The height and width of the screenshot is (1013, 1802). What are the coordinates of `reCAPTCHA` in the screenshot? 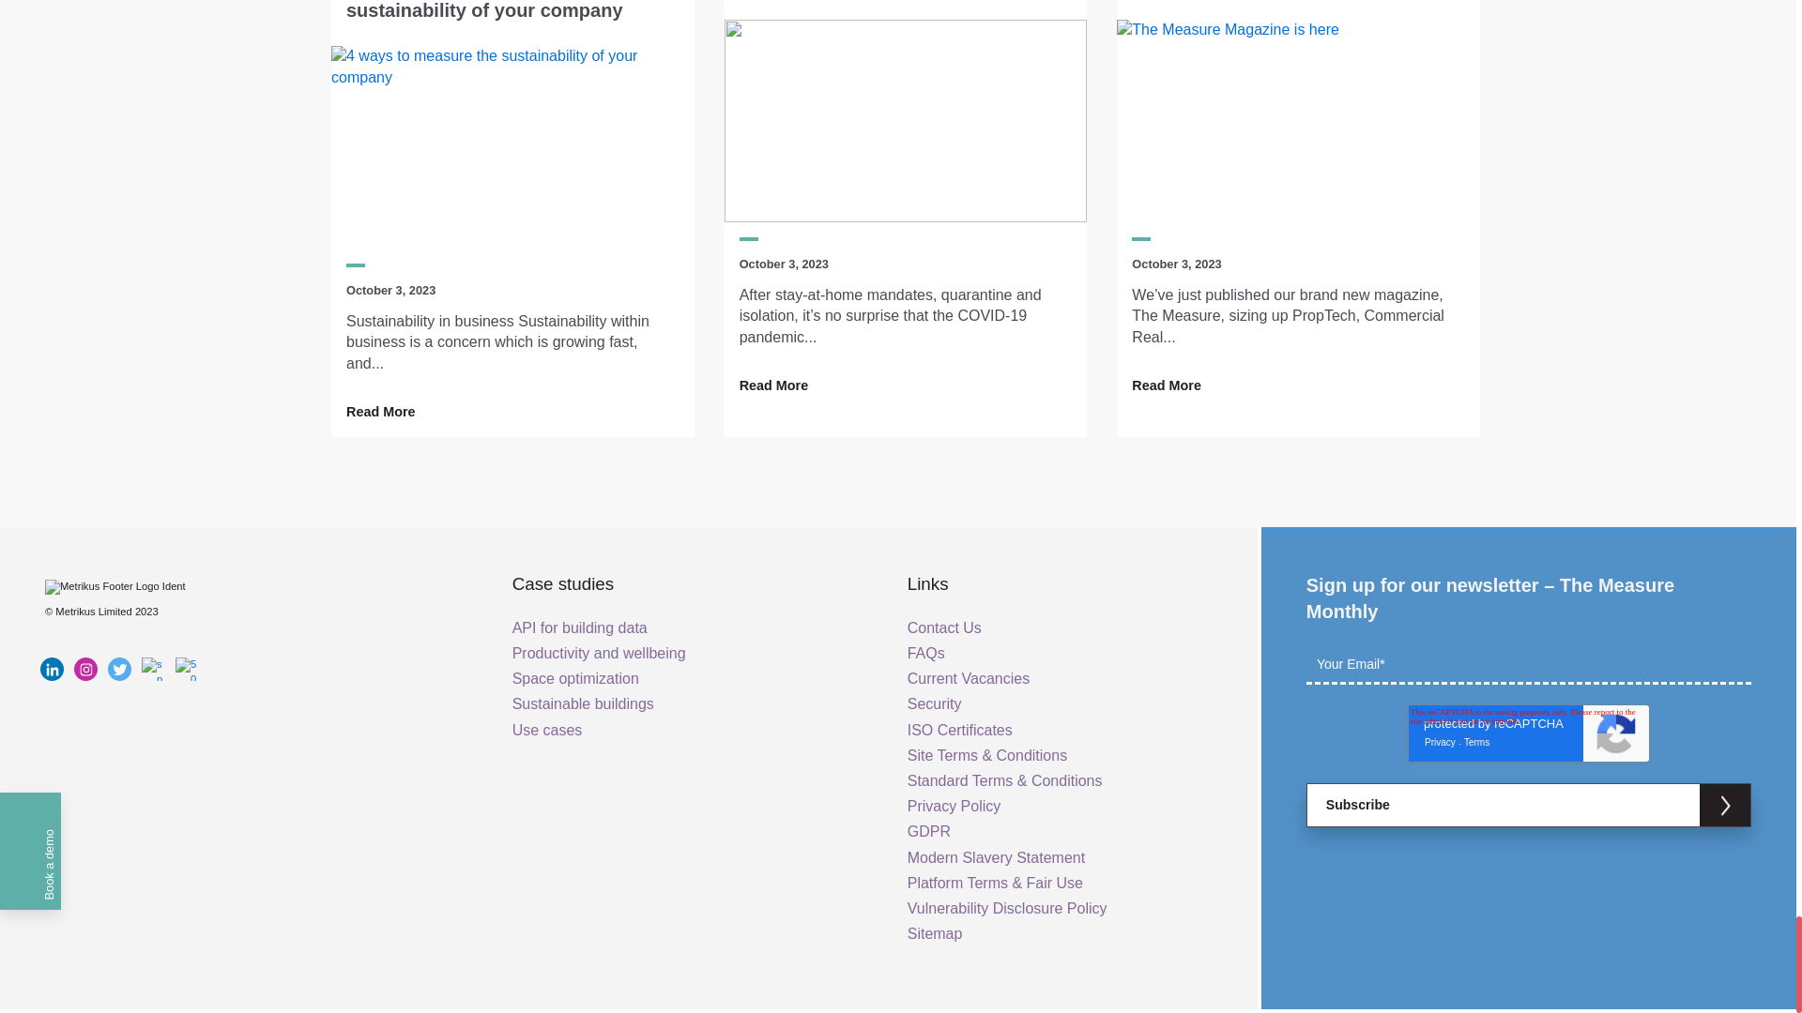 It's located at (1528, 733).